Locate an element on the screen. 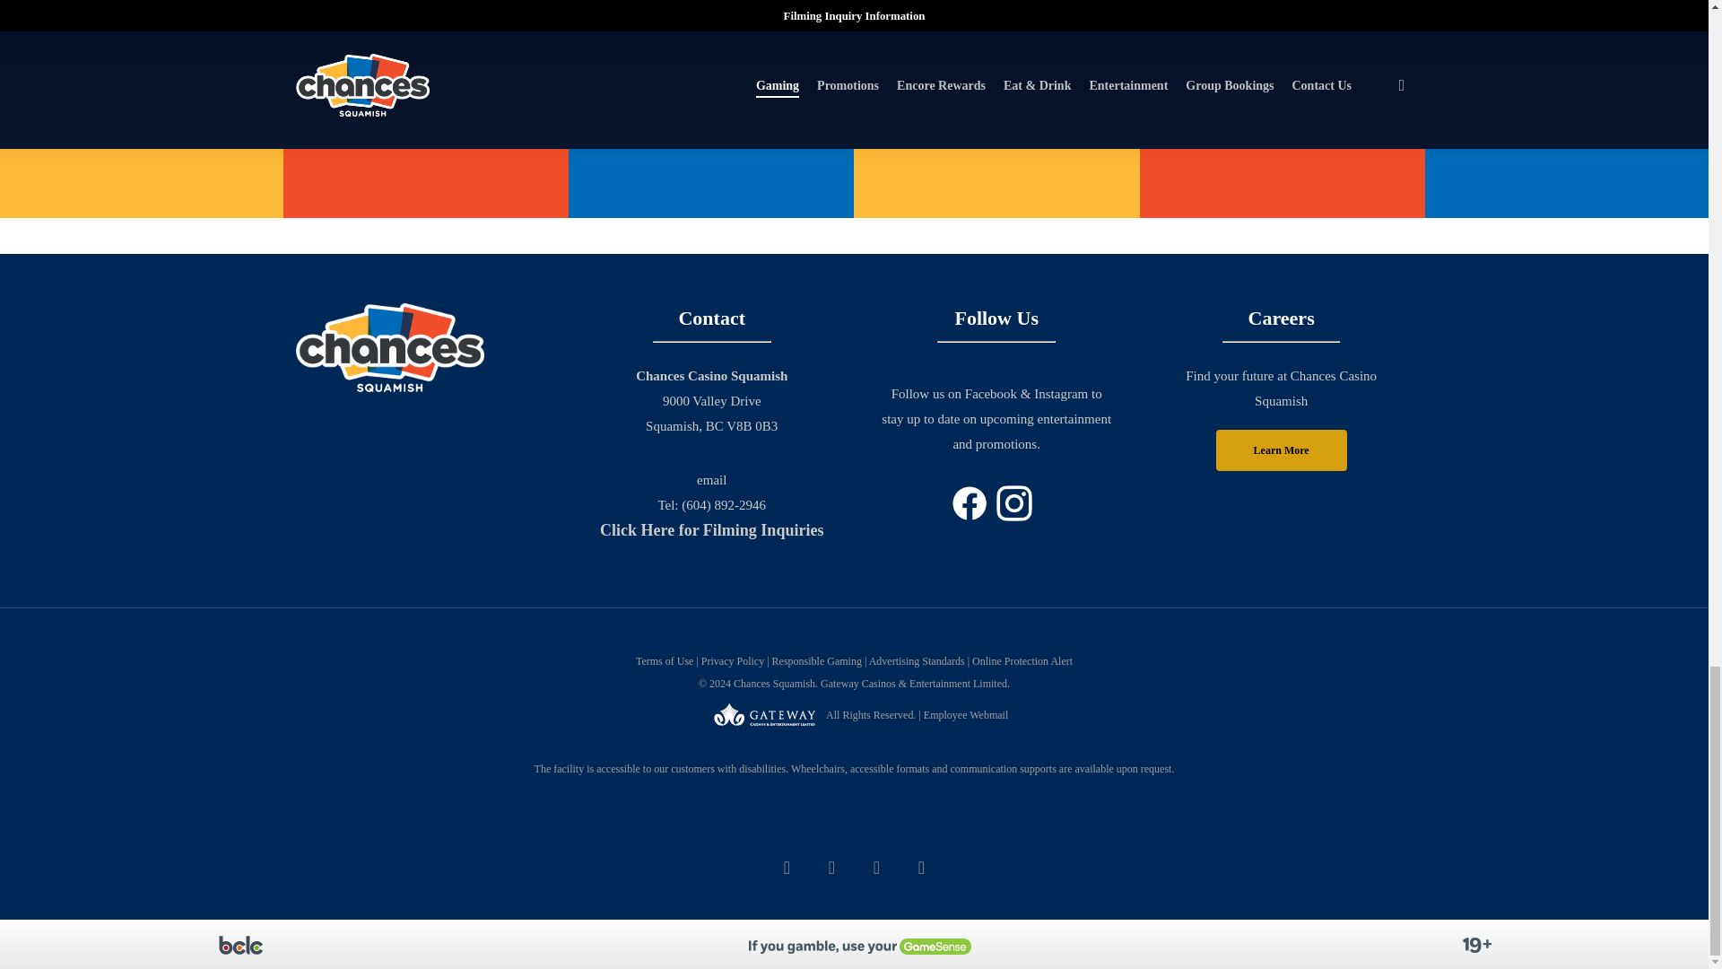  Responsible Gaming is located at coordinates (816, 661).